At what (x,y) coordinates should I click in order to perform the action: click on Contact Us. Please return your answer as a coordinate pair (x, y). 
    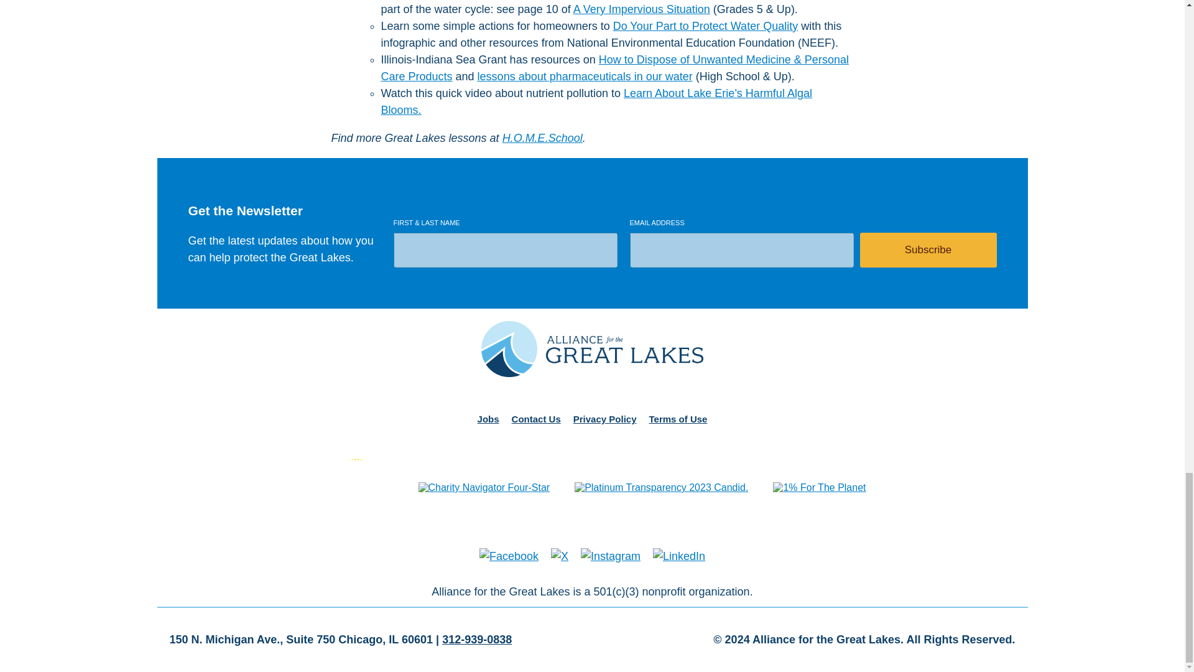
    Looking at the image, I should click on (536, 419).